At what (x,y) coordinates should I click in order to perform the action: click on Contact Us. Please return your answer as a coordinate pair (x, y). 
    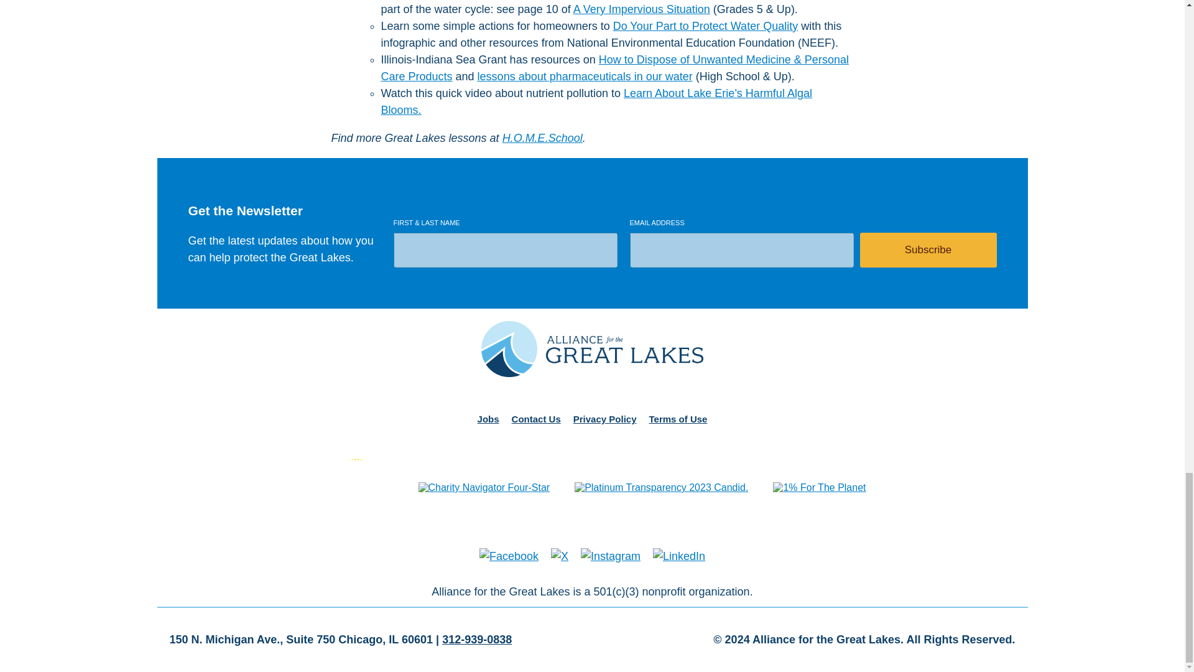
    Looking at the image, I should click on (536, 419).